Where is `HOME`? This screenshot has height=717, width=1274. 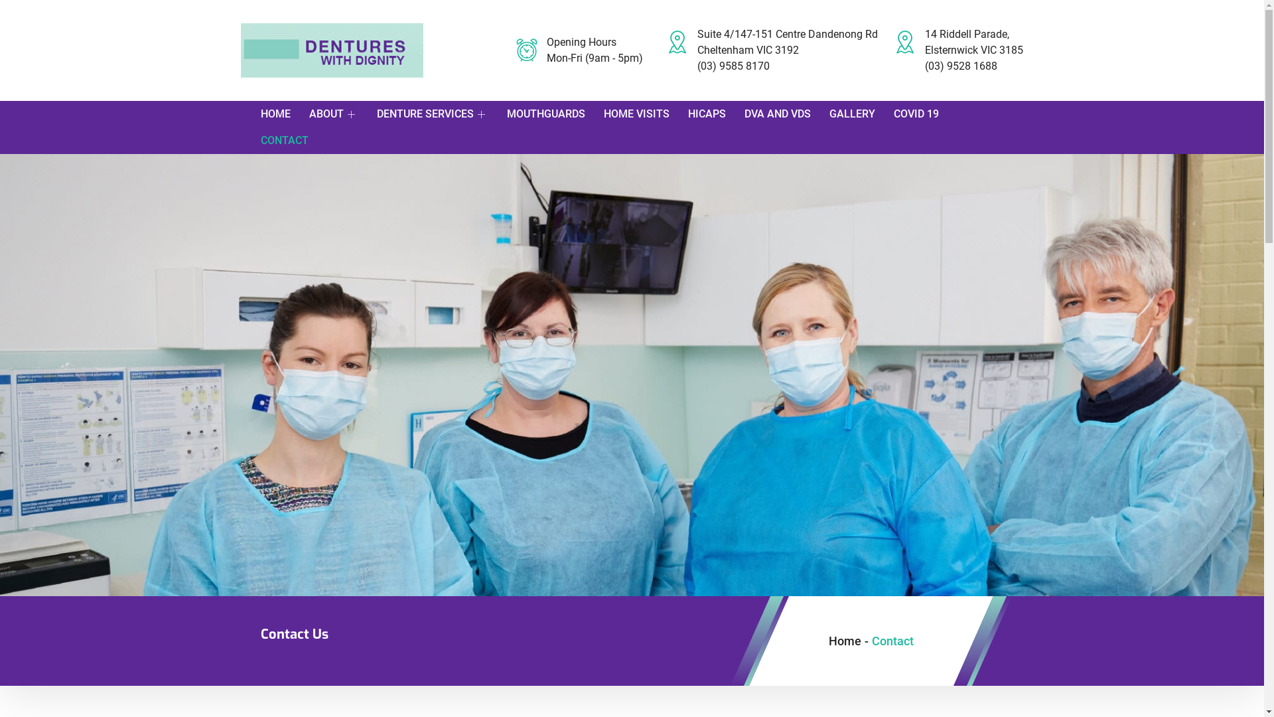 HOME is located at coordinates (284, 114).